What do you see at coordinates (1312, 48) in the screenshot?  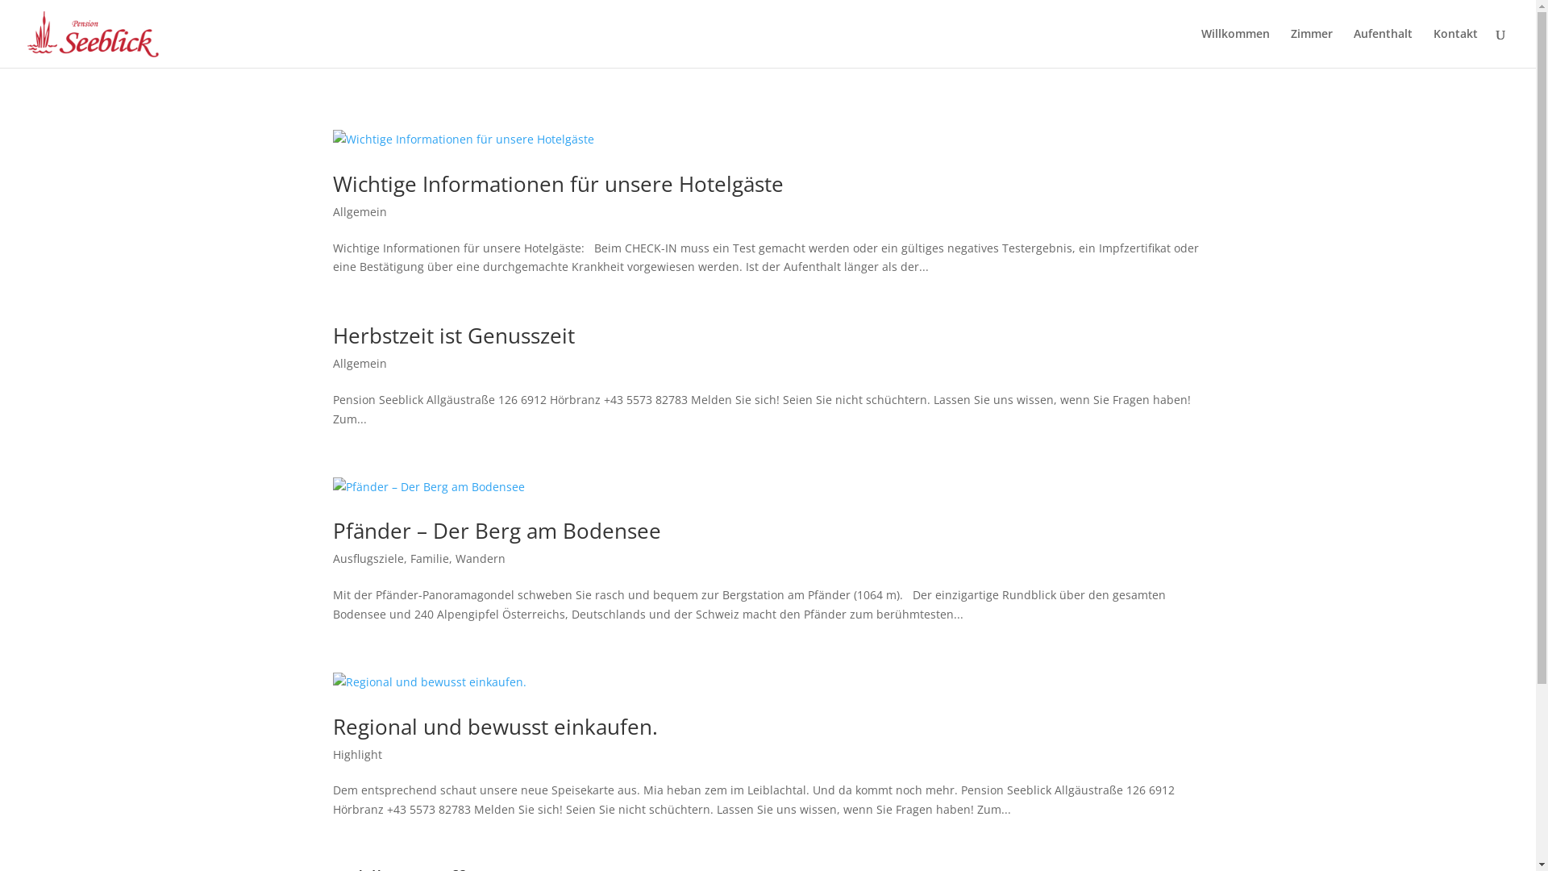 I see `Zimmer` at bounding box center [1312, 48].